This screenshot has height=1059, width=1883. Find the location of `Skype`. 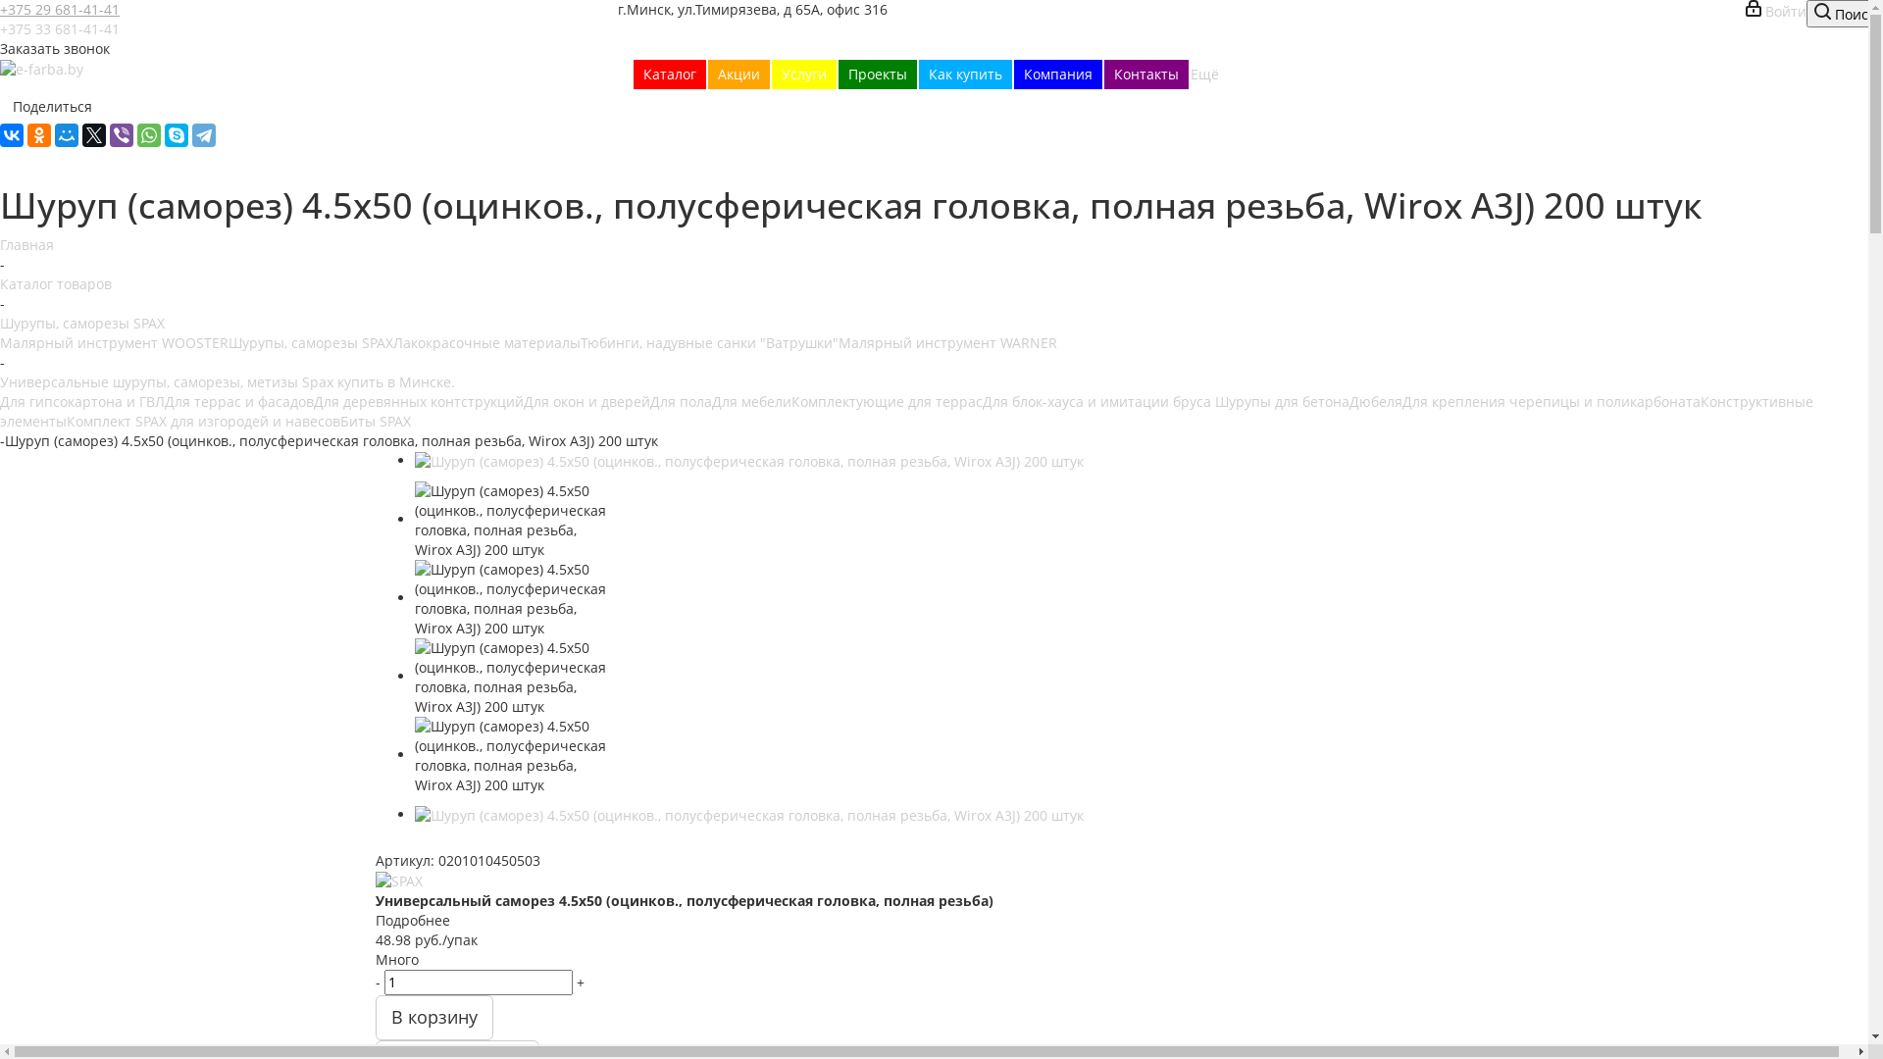

Skype is located at coordinates (177, 135).